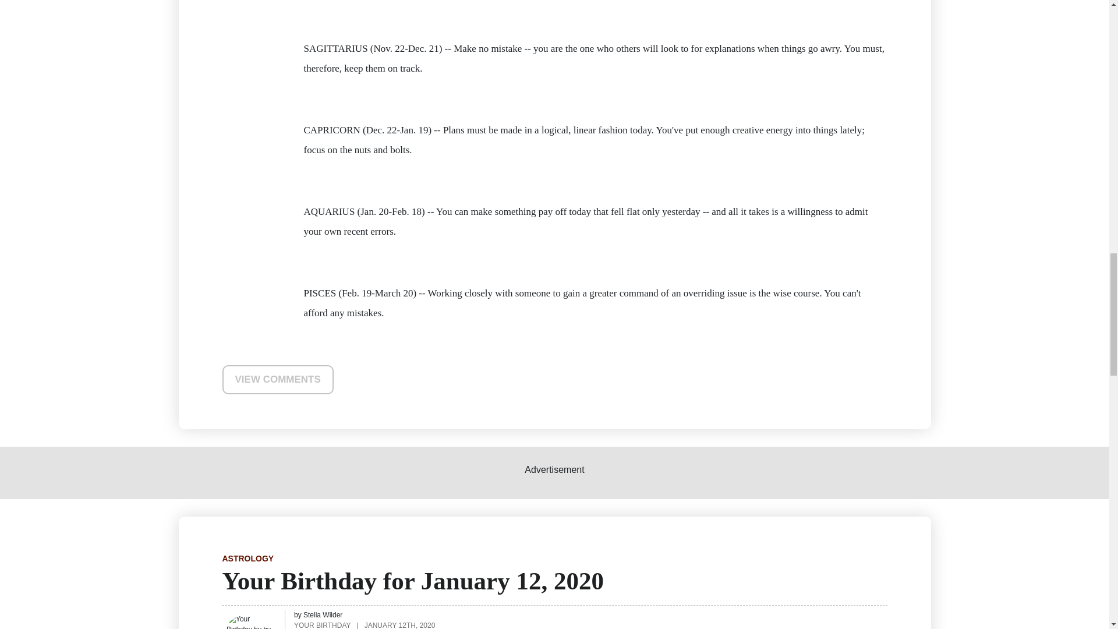 The height and width of the screenshot is (629, 1118). What do you see at coordinates (278, 380) in the screenshot?
I see `VIEW COMMENTS` at bounding box center [278, 380].